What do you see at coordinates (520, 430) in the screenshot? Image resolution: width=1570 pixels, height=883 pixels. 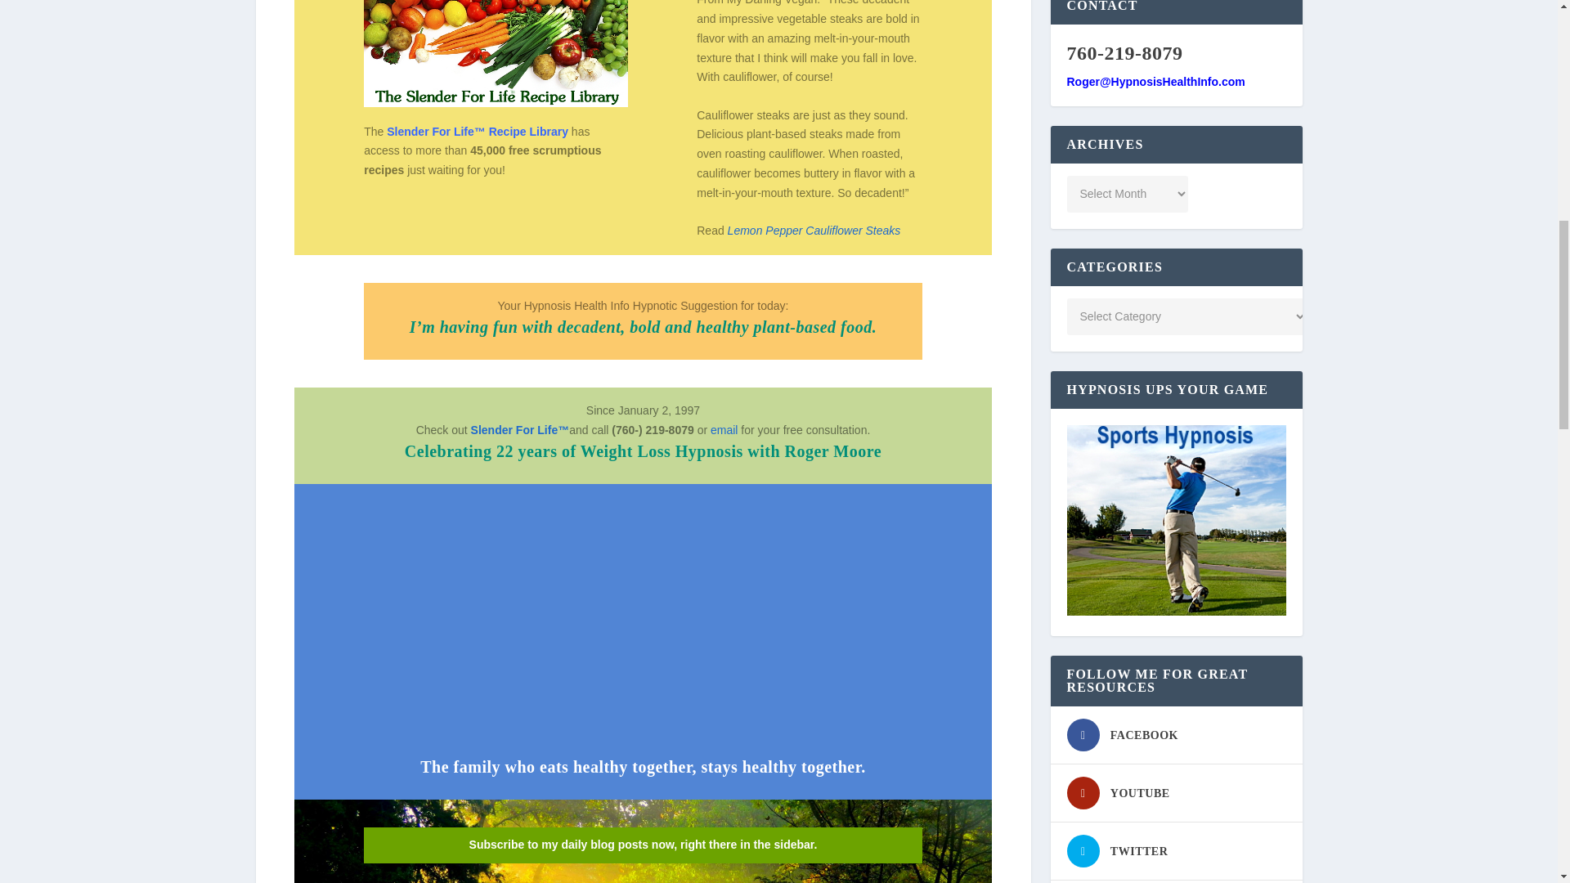 I see `Slender For Life` at bounding box center [520, 430].